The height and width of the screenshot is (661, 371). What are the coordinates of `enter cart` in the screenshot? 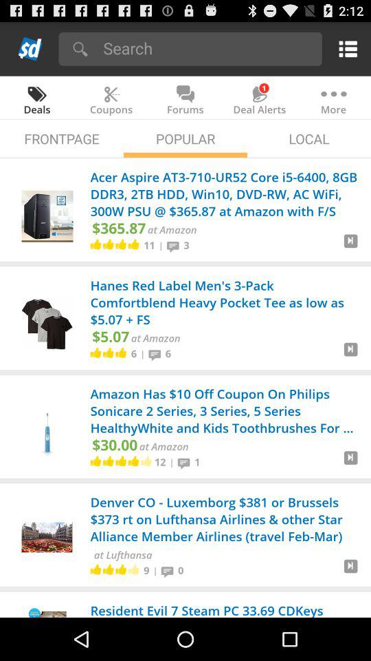 It's located at (350, 571).